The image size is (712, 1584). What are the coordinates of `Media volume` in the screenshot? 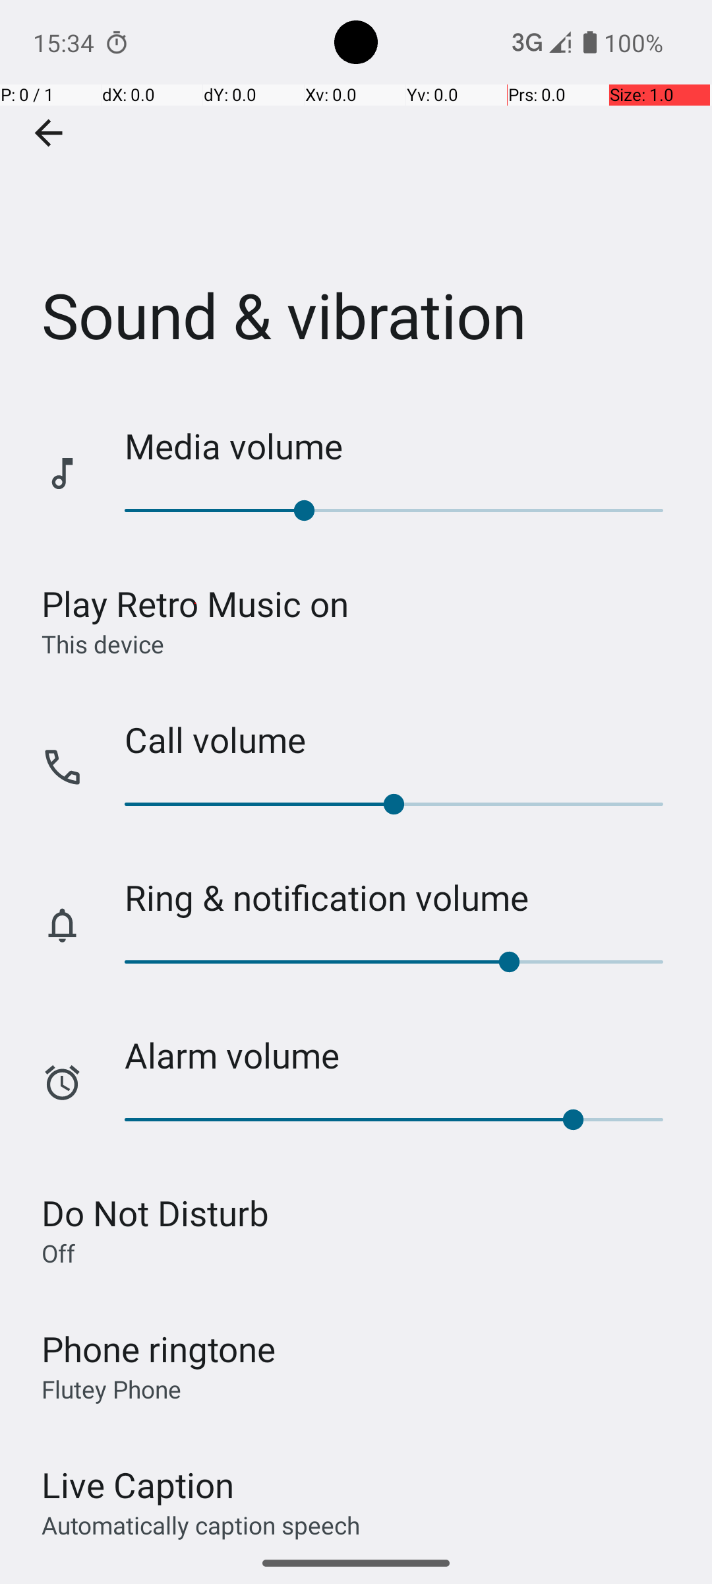 It's located at (405, 446).